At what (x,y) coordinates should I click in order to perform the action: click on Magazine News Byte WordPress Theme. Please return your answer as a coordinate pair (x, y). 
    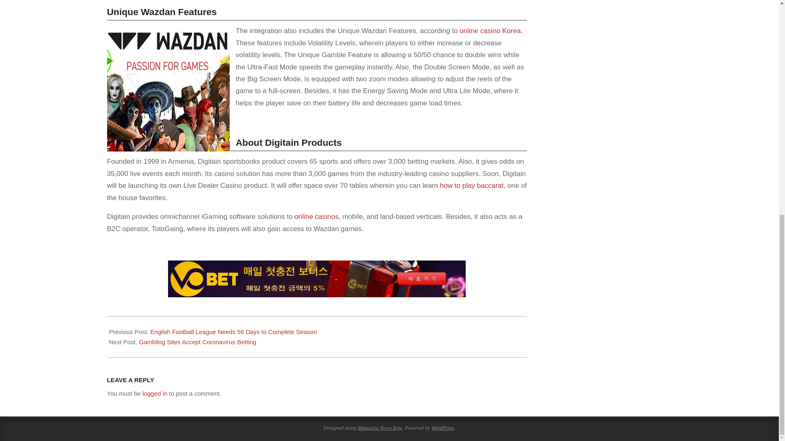
    Looking at the image, I should click on (380, 428).